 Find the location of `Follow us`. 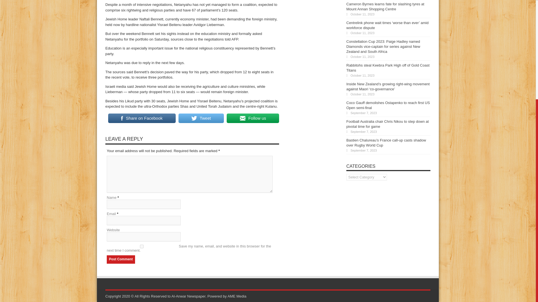

Follow us is located at coordinates (253, 118).